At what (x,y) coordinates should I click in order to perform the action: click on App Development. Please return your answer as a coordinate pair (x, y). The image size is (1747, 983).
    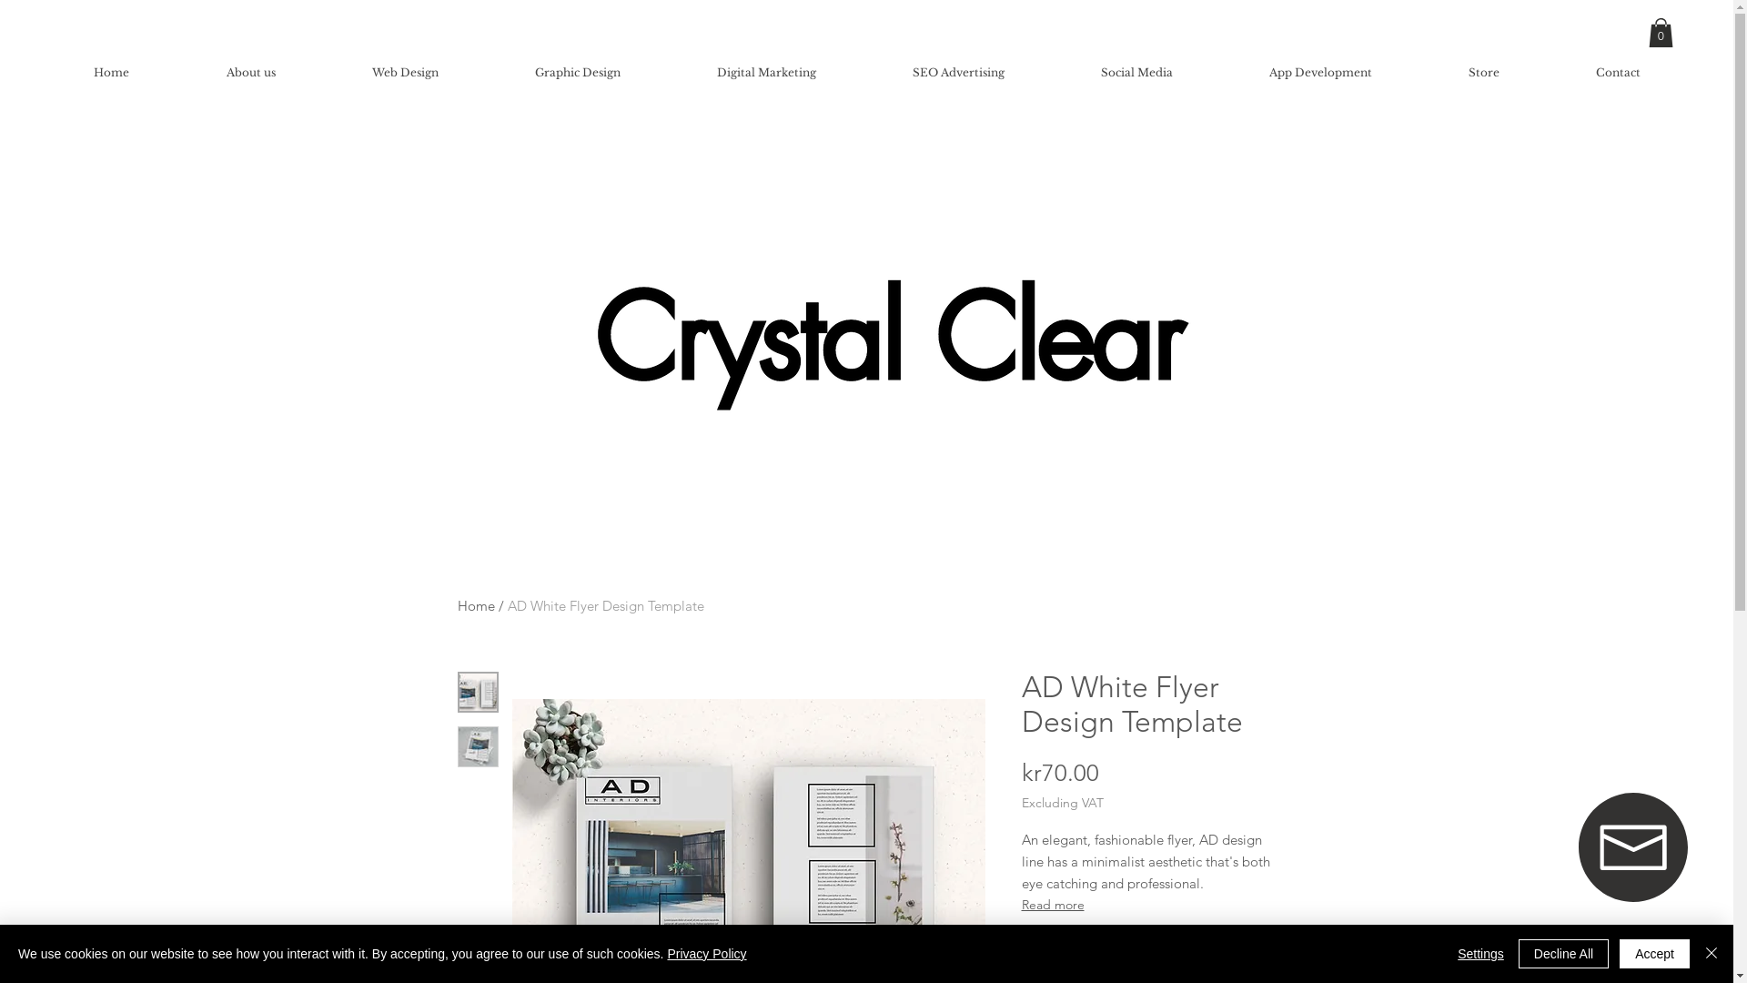
    Looking at the image, I should click on (1319, 73).